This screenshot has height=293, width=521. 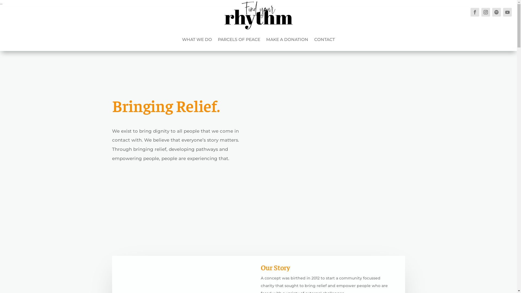 I want to click on CONTACT, so click(x=325, y=40).